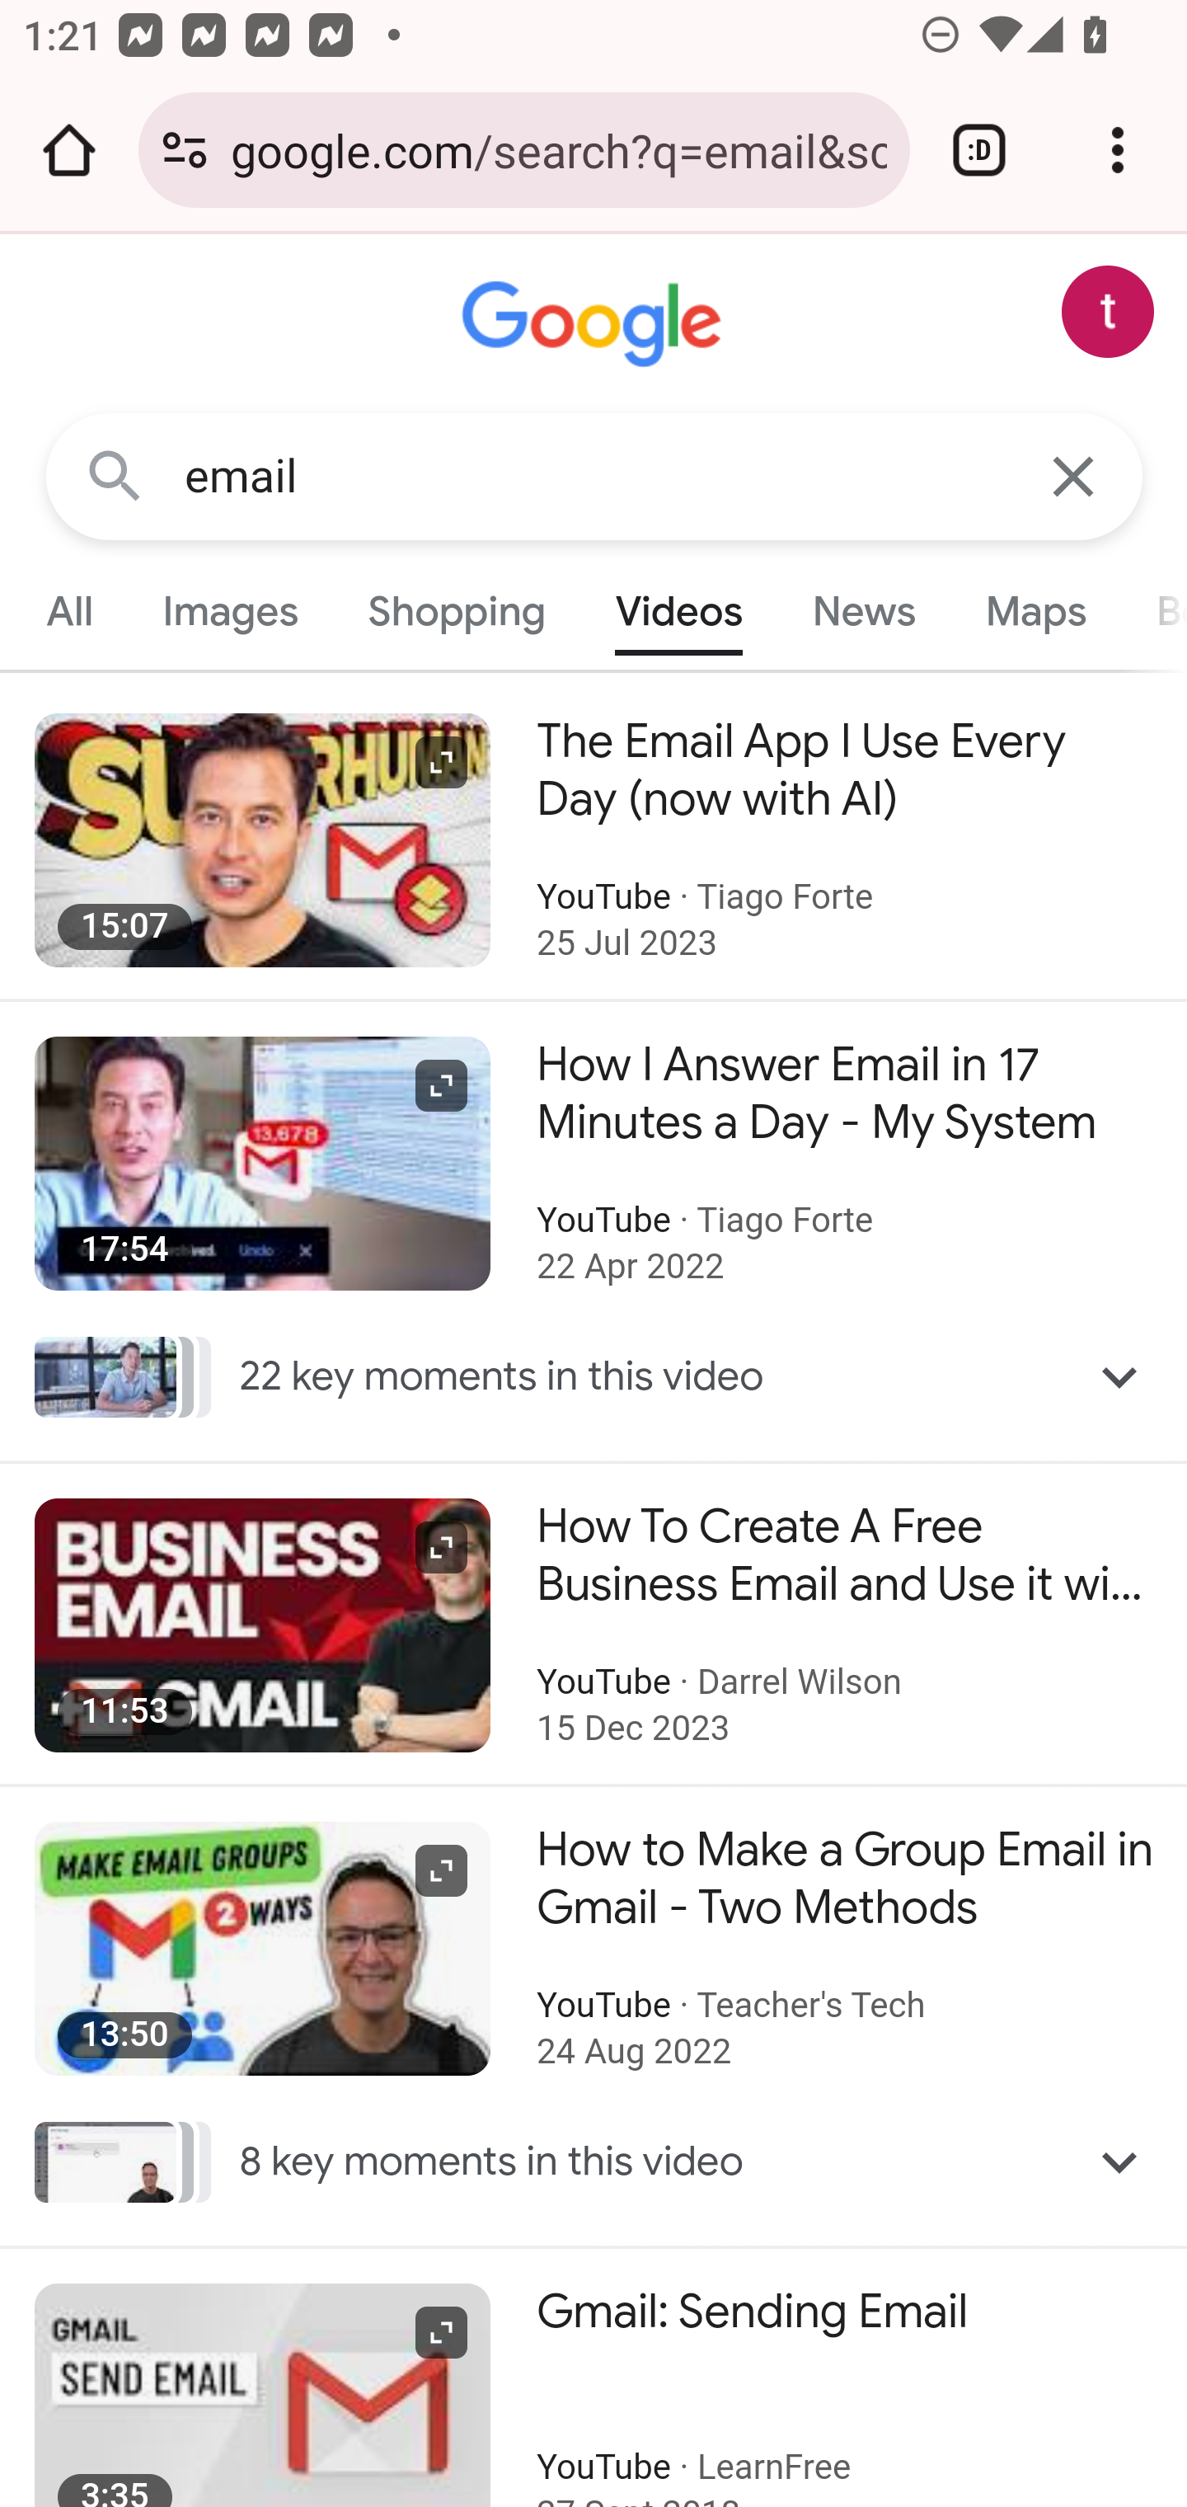 This screenshot has height=2507, width=1187. What do you see at coordinates (231, 611) in the screenshot?
I see `Images` at bounding box center [231, 611].